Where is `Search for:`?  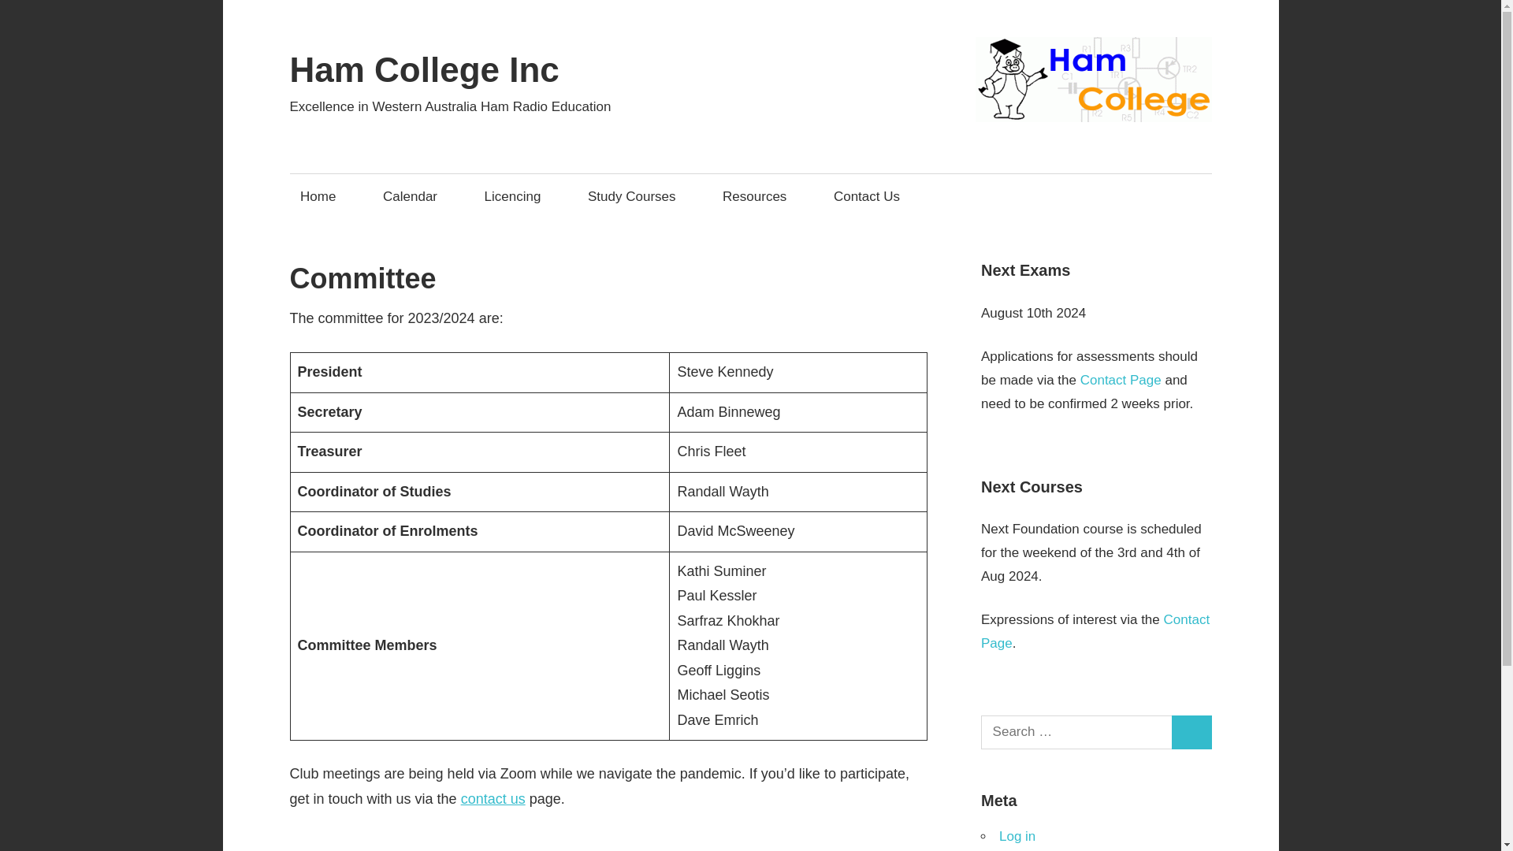 Search for: is located at coordinates (1076, 733).